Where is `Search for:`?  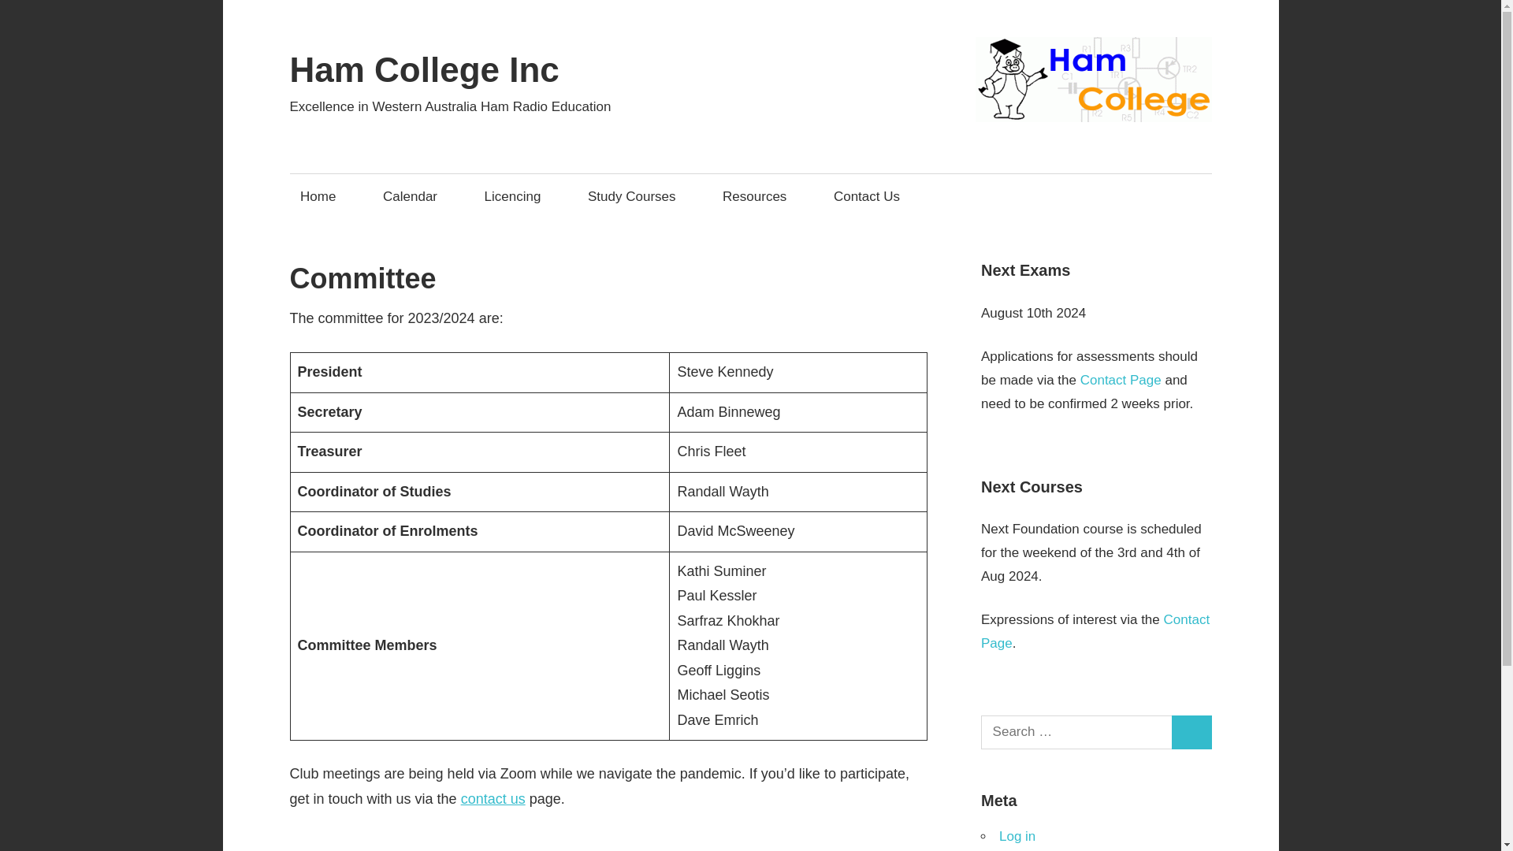 Search for: is located at coordinates (1076, 733).